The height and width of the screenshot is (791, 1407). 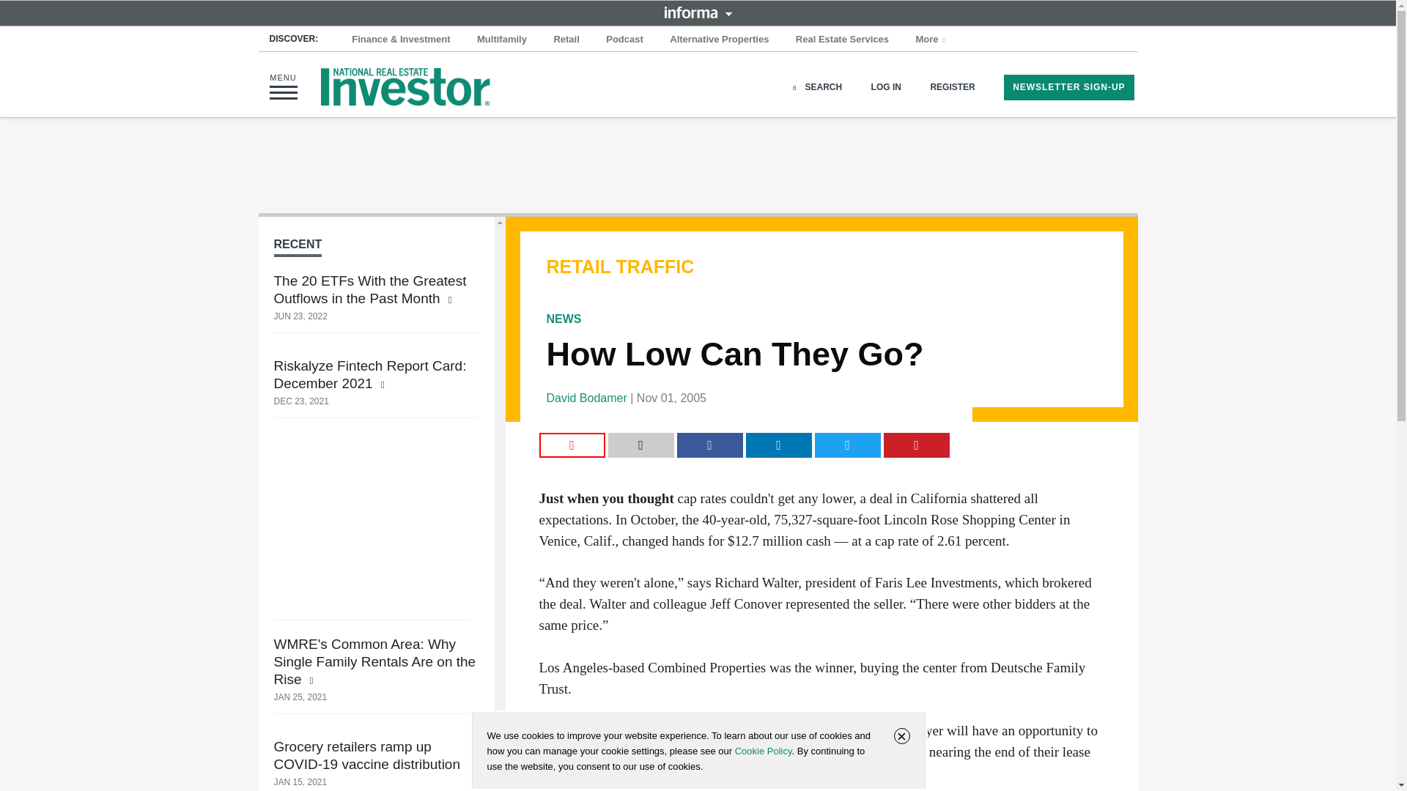 What do you see at coordinates (932, 40) in the screenshot?
I see `More` at bounding box center [932, 40].